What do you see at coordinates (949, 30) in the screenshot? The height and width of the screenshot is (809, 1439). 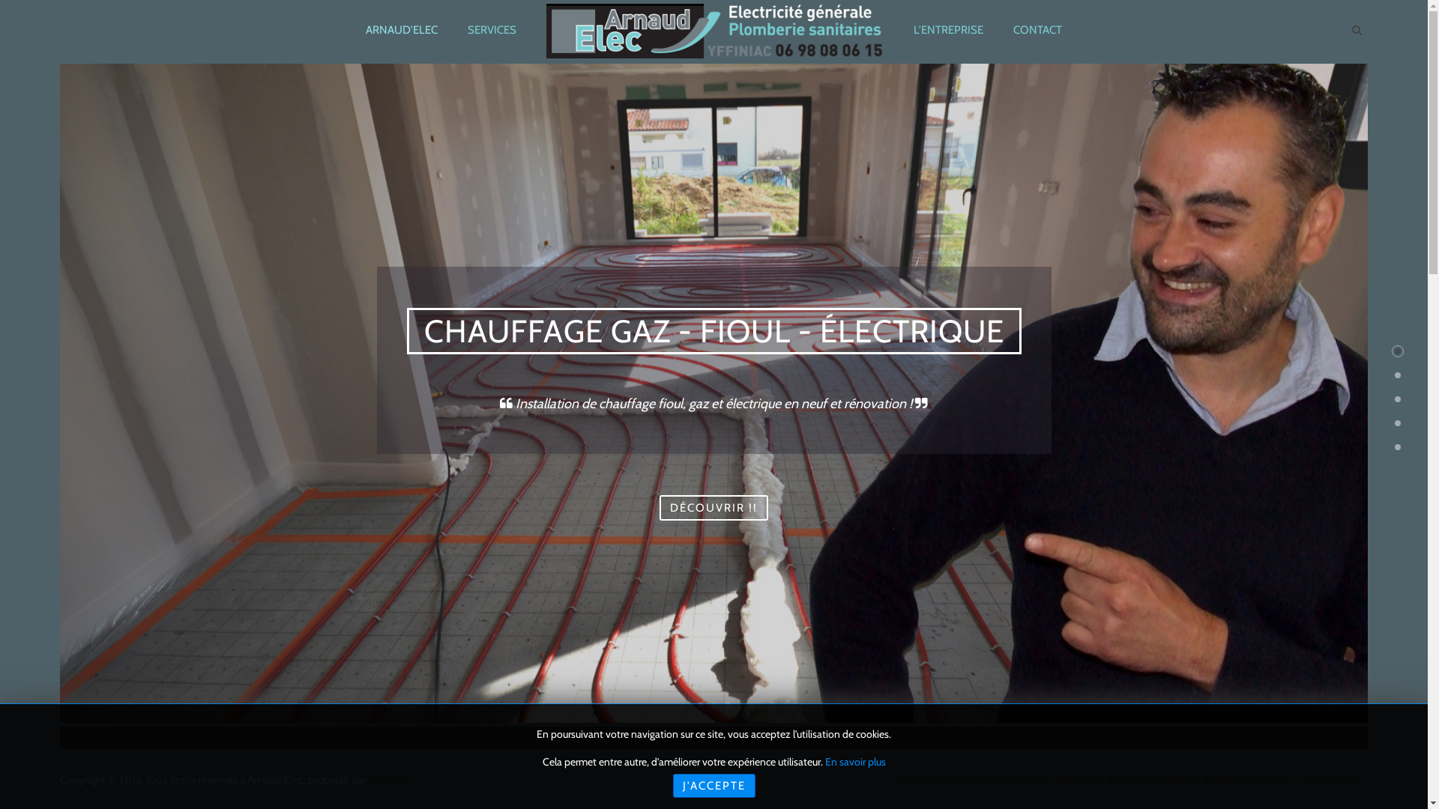 I see `L'ENTREPRISE` at bounding box center [949, 30].